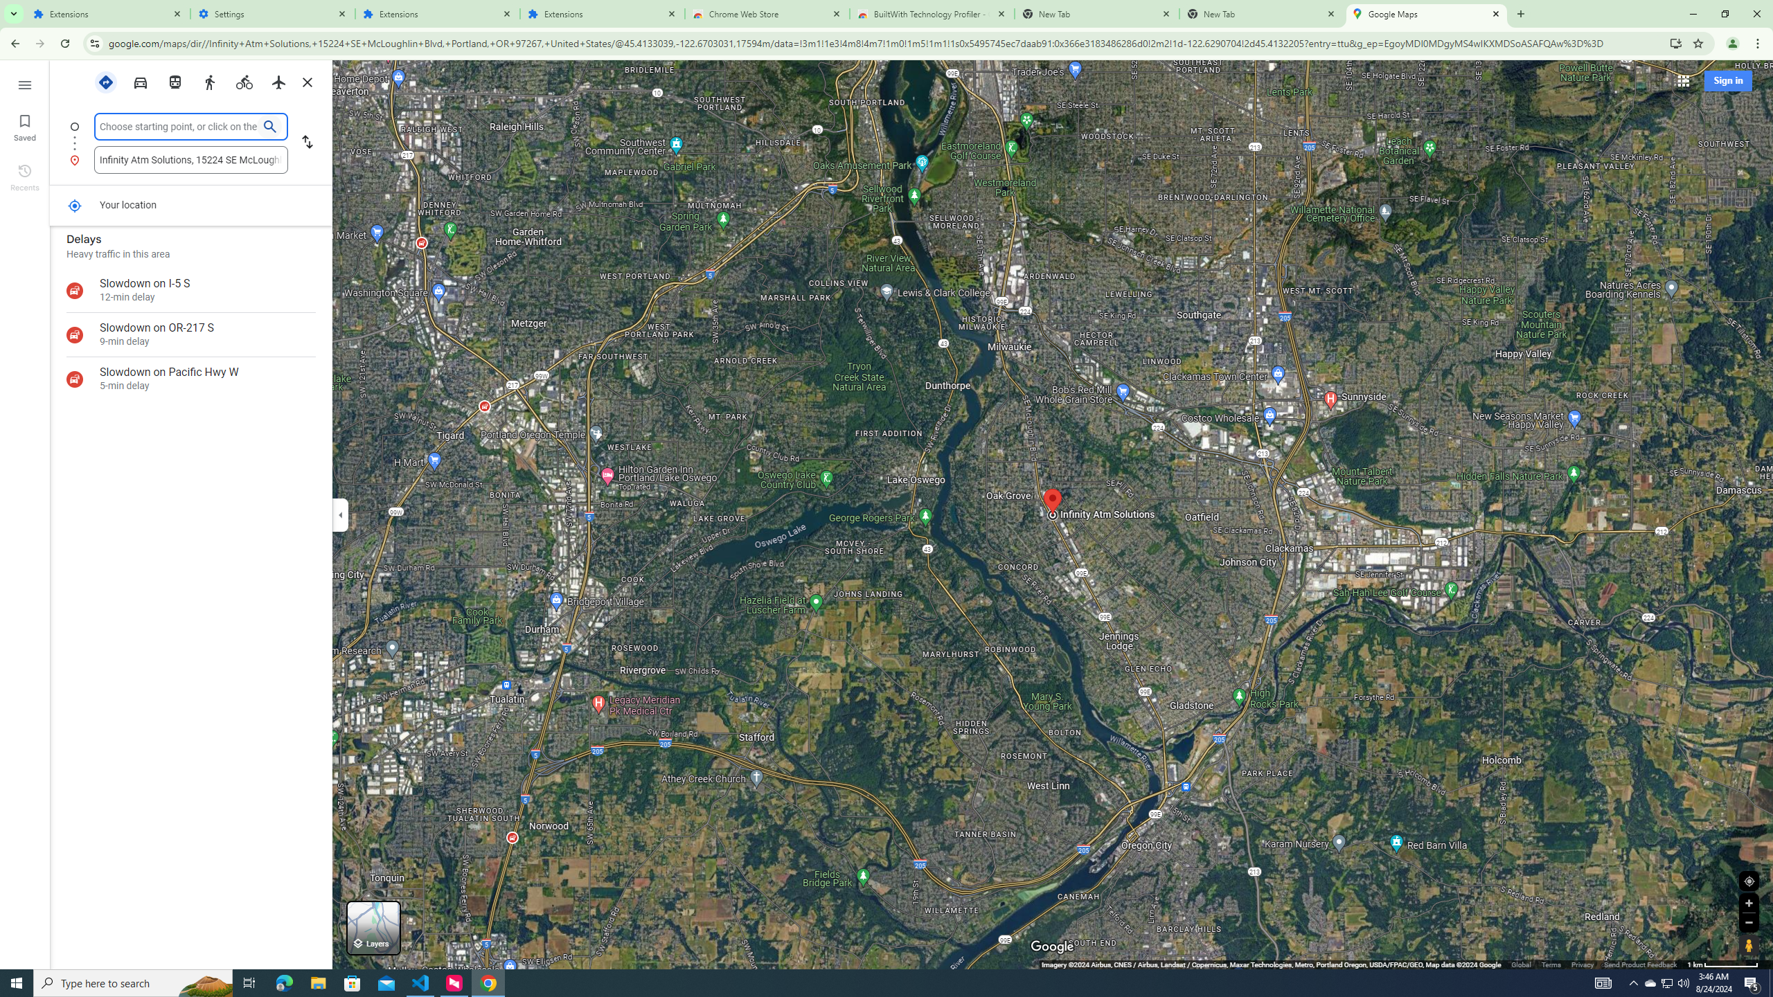 Image resolution: width=1773 pixels, height=997 pixels. I want to click on Your location, so click(74, 206).